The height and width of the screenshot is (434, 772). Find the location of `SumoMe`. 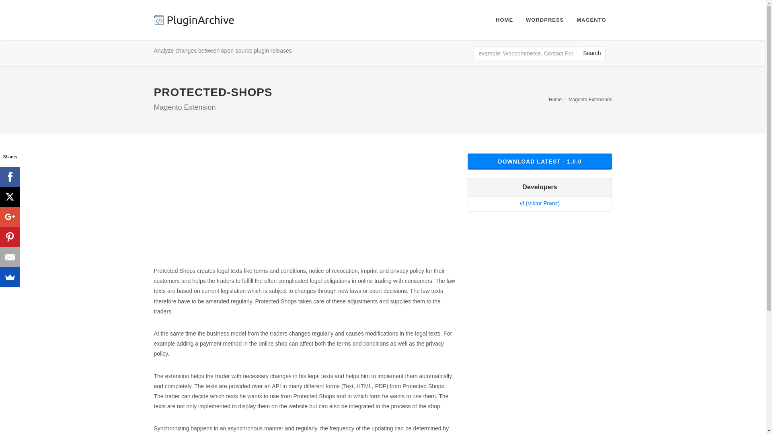

SumoMe is located at coordinates (10, 277).